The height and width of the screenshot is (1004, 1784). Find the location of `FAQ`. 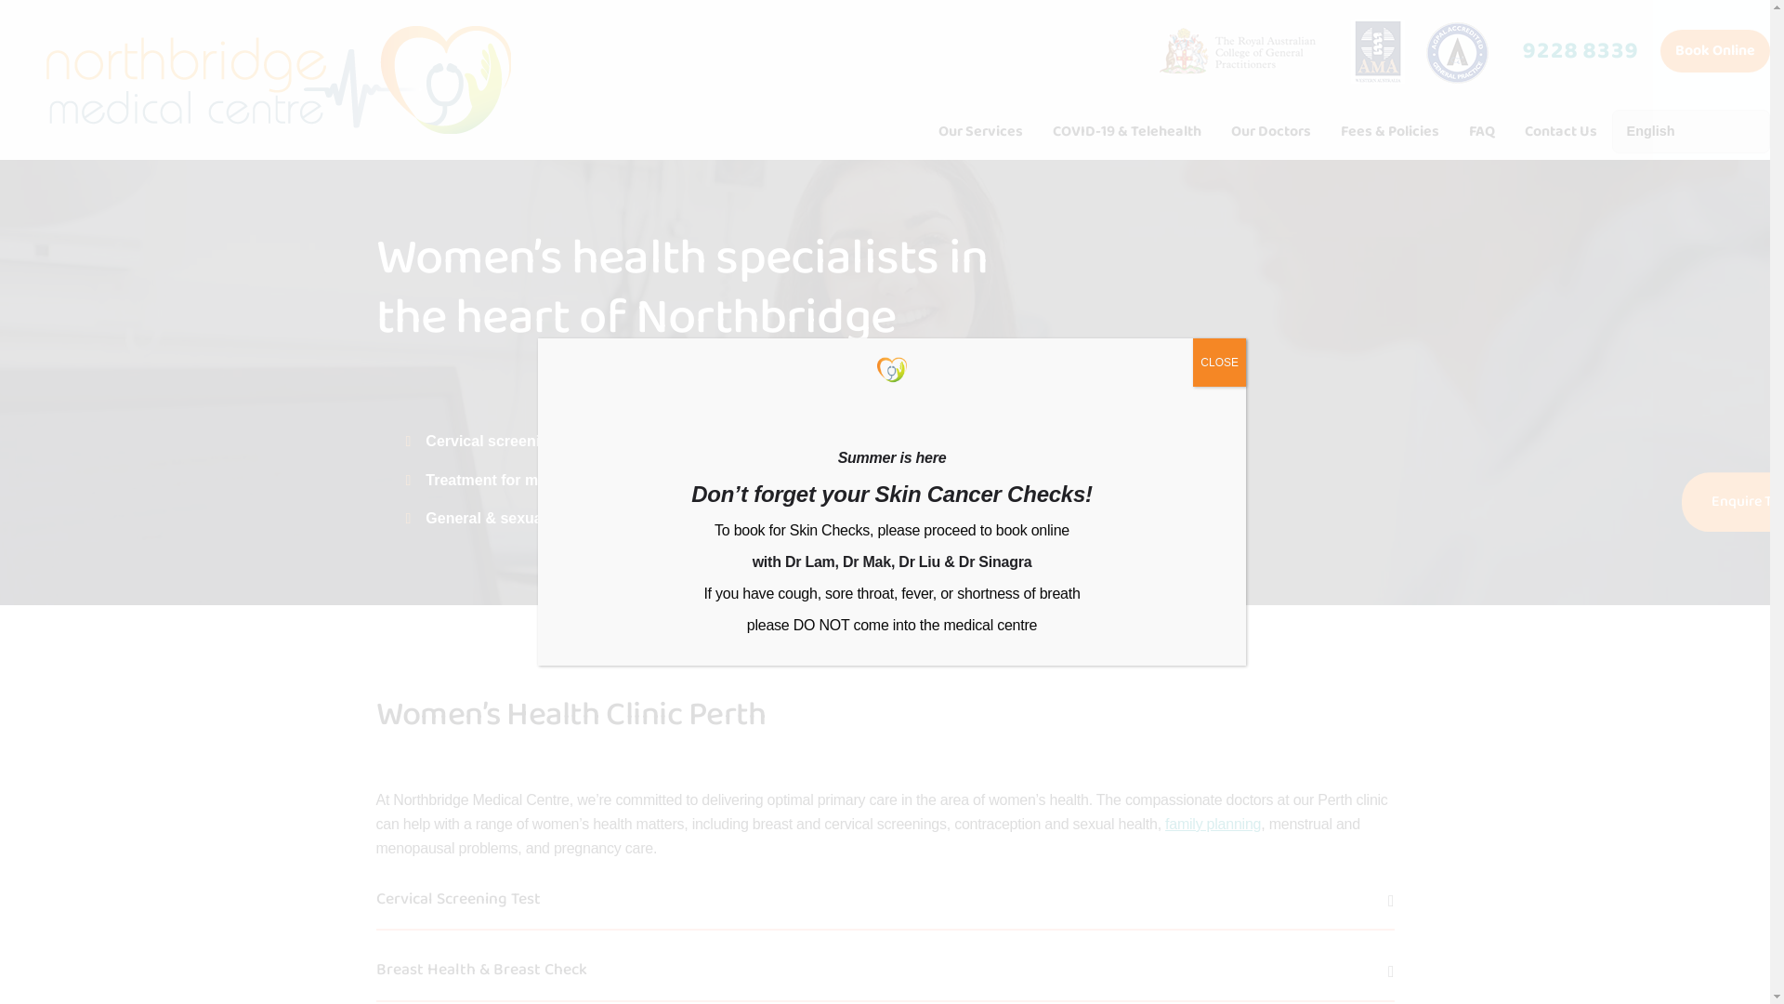

FAQ is located at coordinates (1482, 134).